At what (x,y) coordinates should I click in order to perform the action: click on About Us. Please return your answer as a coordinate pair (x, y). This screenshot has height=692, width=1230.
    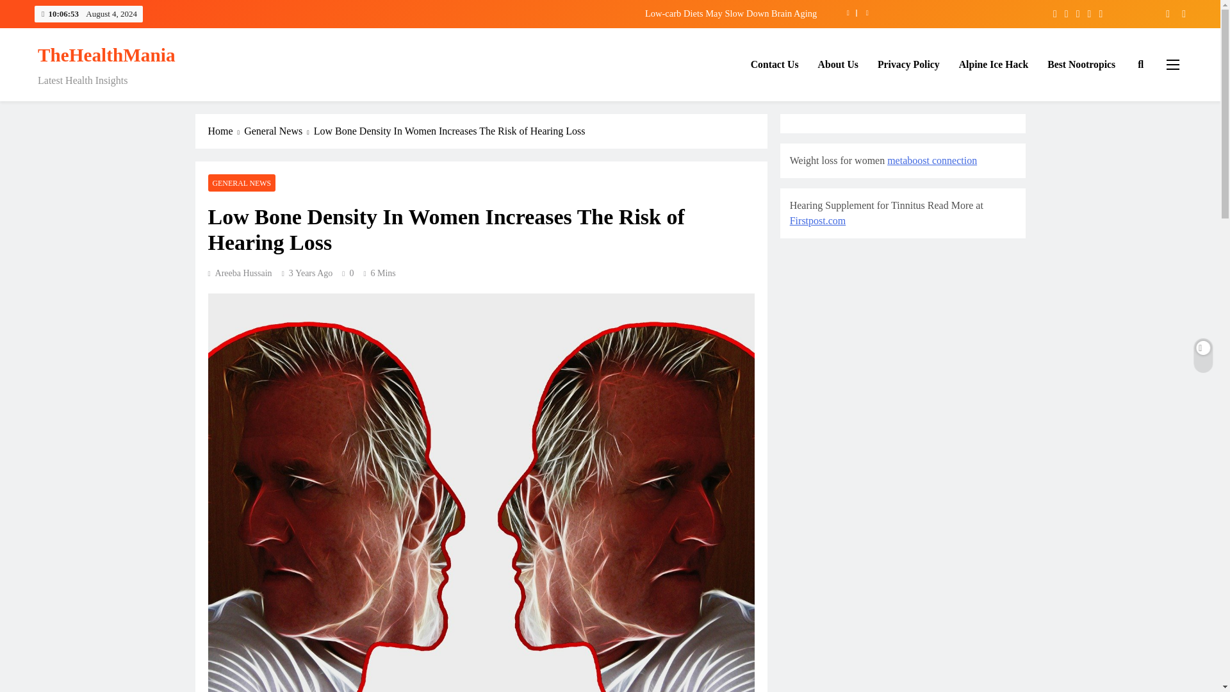
    Looking at the image, I should click on (838, 65).